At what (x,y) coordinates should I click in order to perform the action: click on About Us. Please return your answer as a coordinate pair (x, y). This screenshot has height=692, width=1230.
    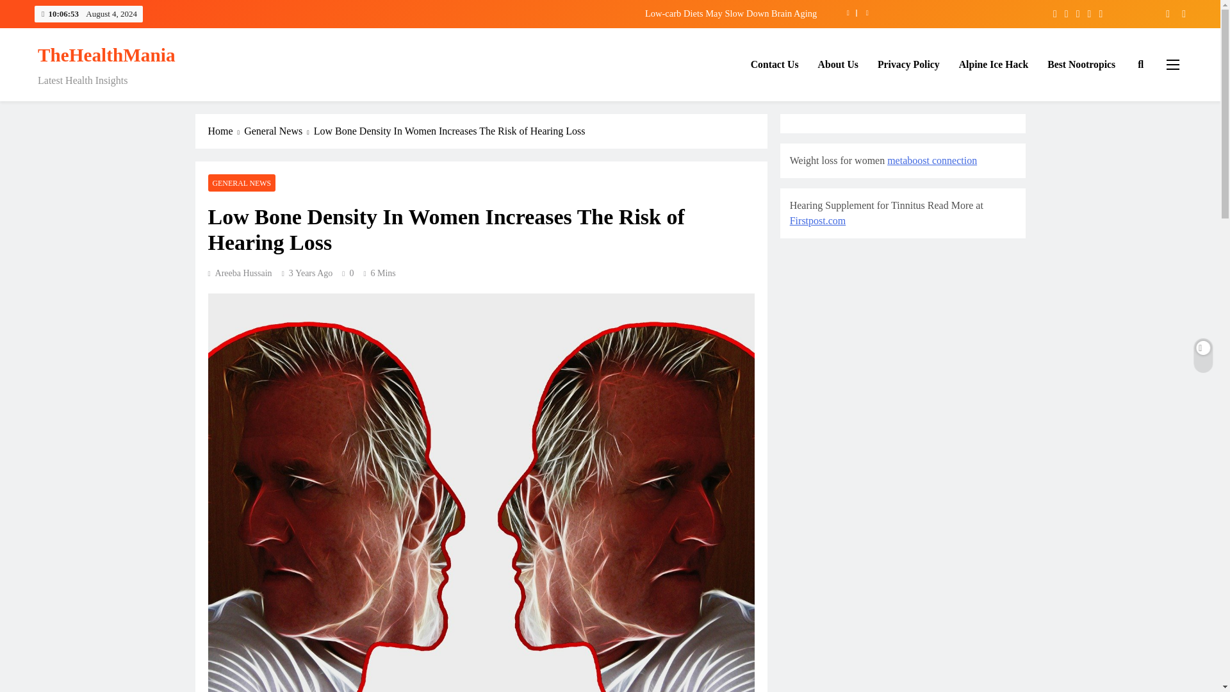
    Looking at the image, I should click on (838, 65).